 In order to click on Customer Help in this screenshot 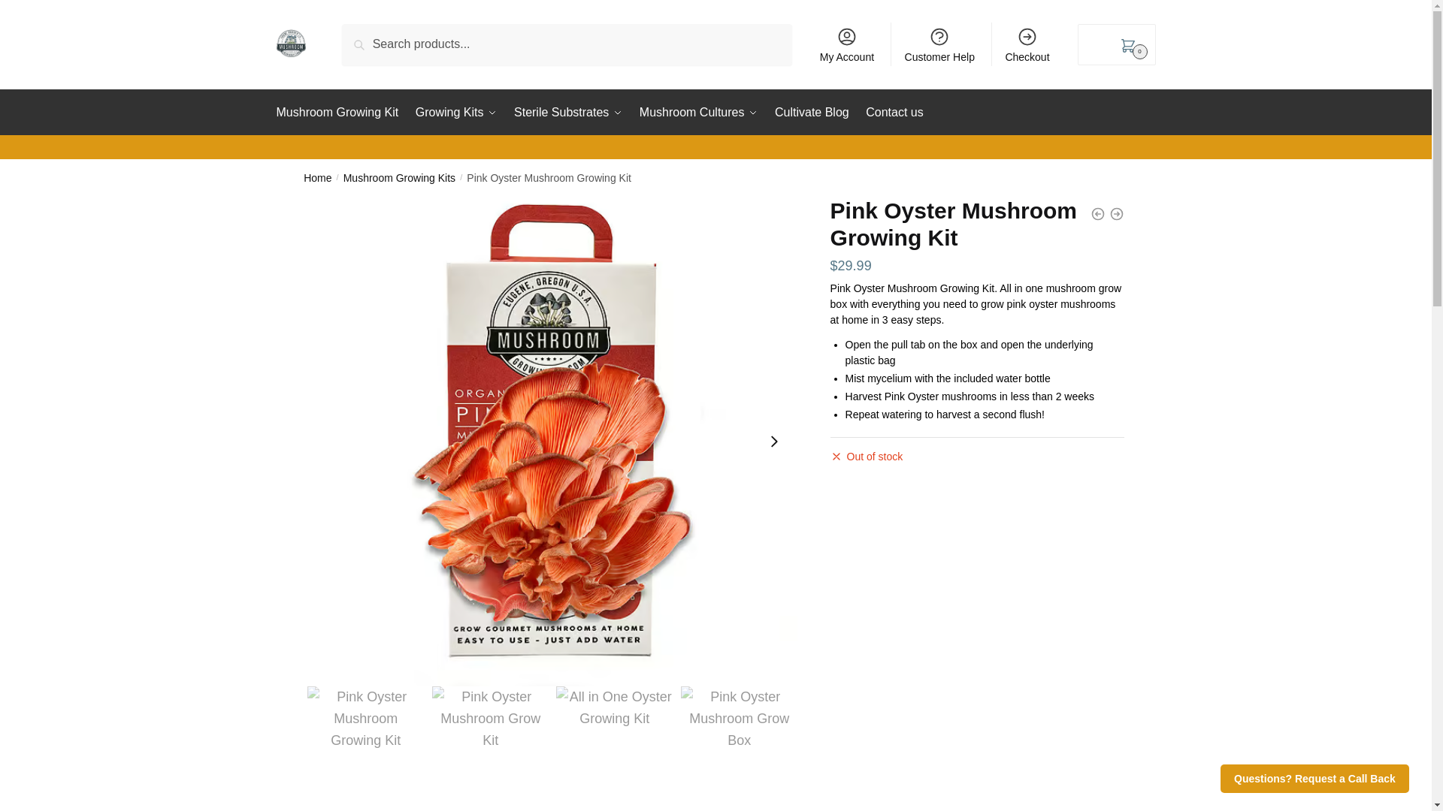, I will do `click(939, 44)`.